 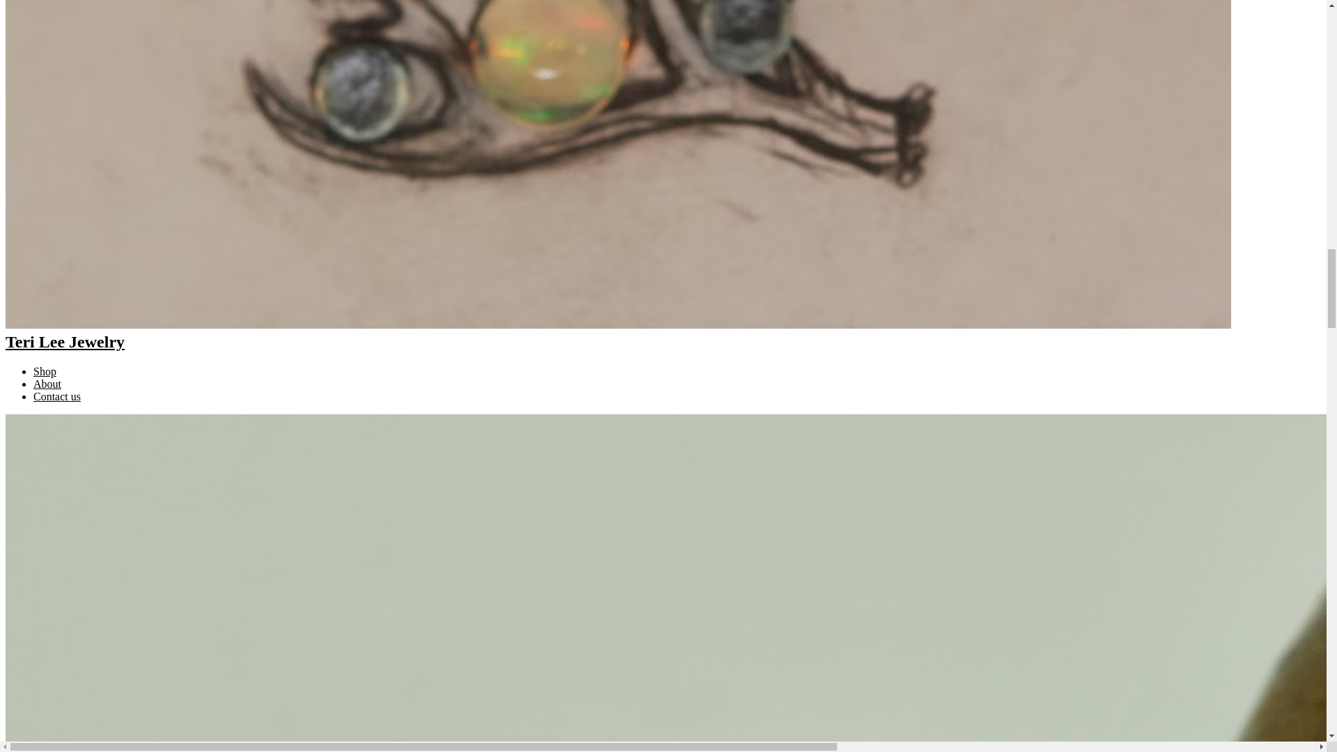 I want to click on Shop, so click(x=45, y=371).